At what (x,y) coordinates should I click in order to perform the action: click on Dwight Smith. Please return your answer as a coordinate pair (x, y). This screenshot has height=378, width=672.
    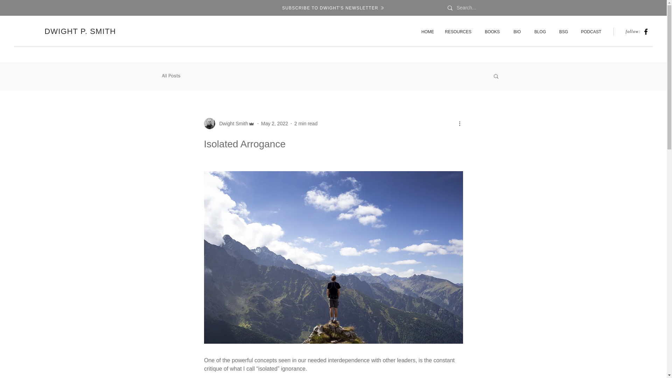
    Looking at the image, I should click on (231, 123).